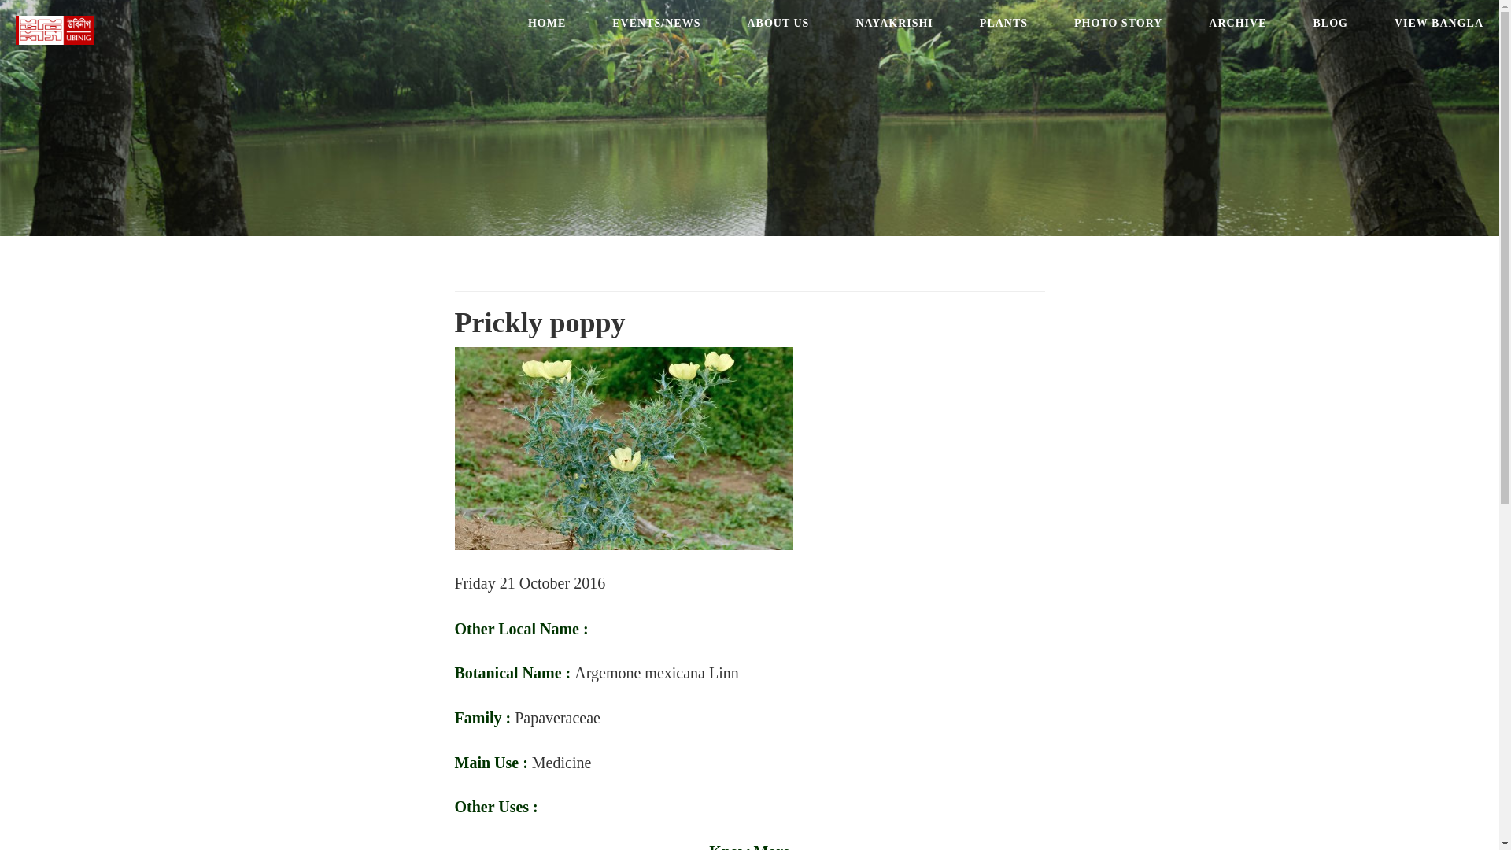 Image resolution: width=1511 pixels, height=850 pixels. What do you see at coordinates (1118, 24) in the screenshot?
I see `PHOTO STORY` at bounding box center [1118, 24].